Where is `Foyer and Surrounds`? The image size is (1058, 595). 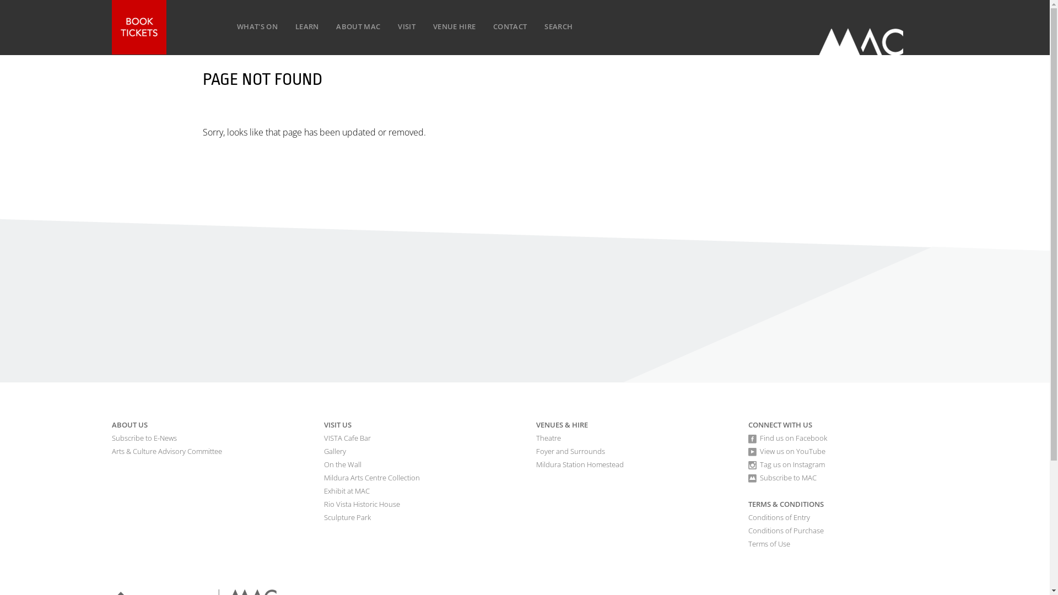 Foyer and Surrounds is located at coordinates (570, 451).